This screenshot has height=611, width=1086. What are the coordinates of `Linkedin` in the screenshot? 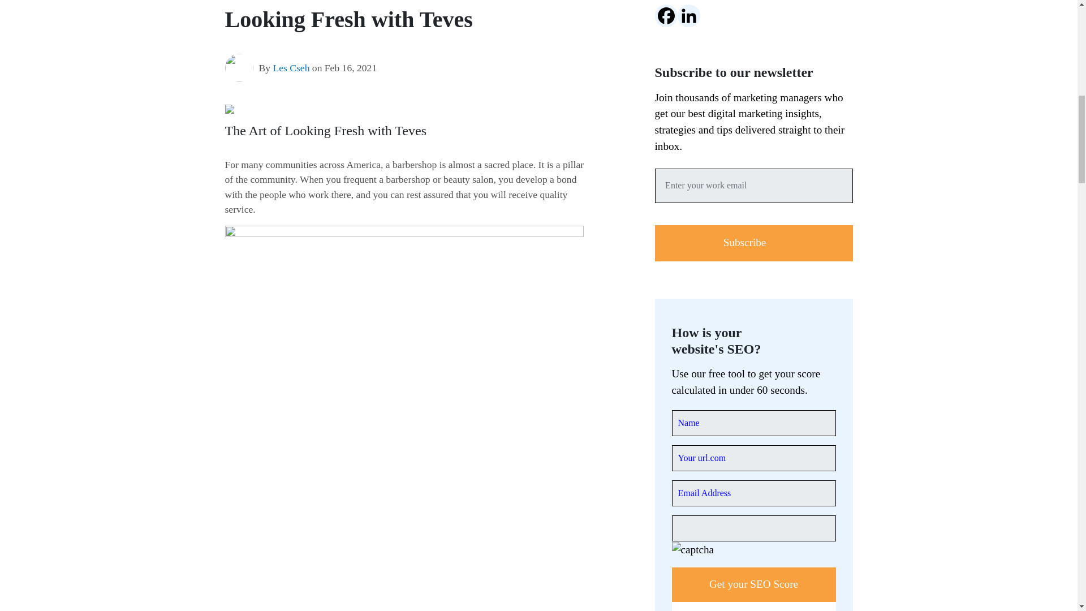 It's located at (689, 15).